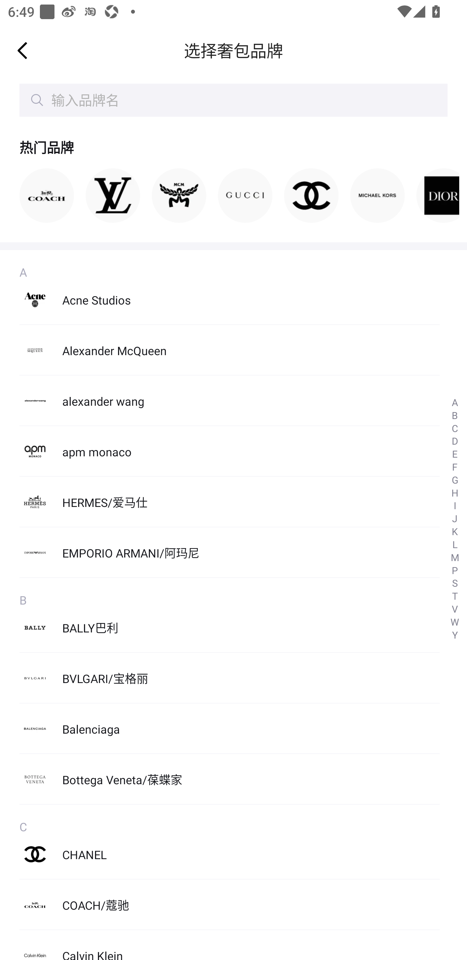  Describe the element at coordinates (230, 627) in the screenshot. I see `BALLY巴利` at that location.